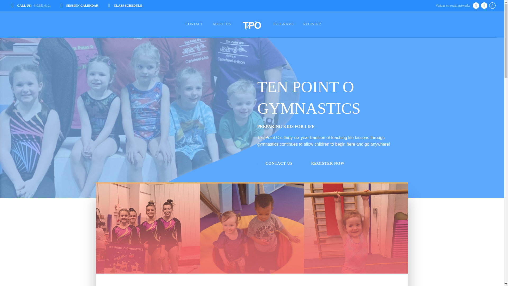  I want to click on REGISTER NOW, so click(328, 163).